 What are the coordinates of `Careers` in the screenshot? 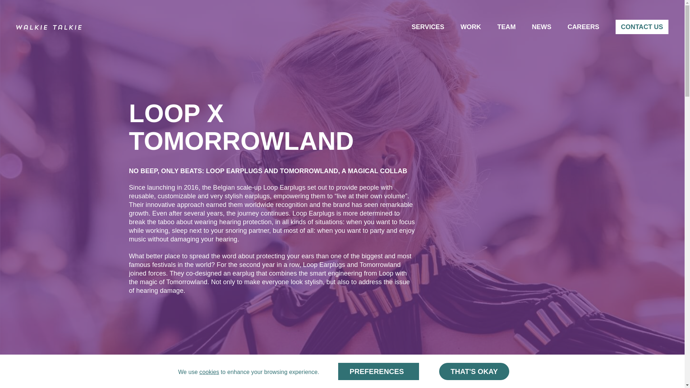 It's located at (583, 27).